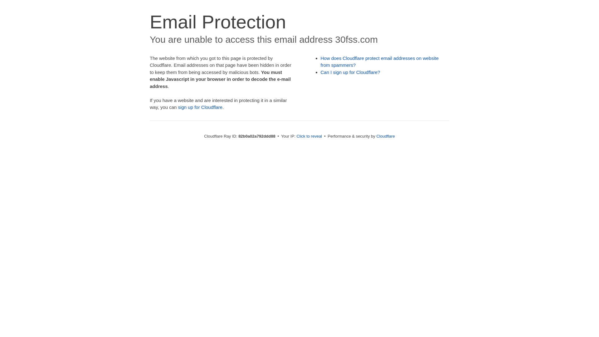 Image resolution: width=599 pixels, height=337 pixels. What do you see at coordinates (351, 72) in the screenshot?
I see `Can I sign up for Cloudflare?` at bounding box center [351, 72].